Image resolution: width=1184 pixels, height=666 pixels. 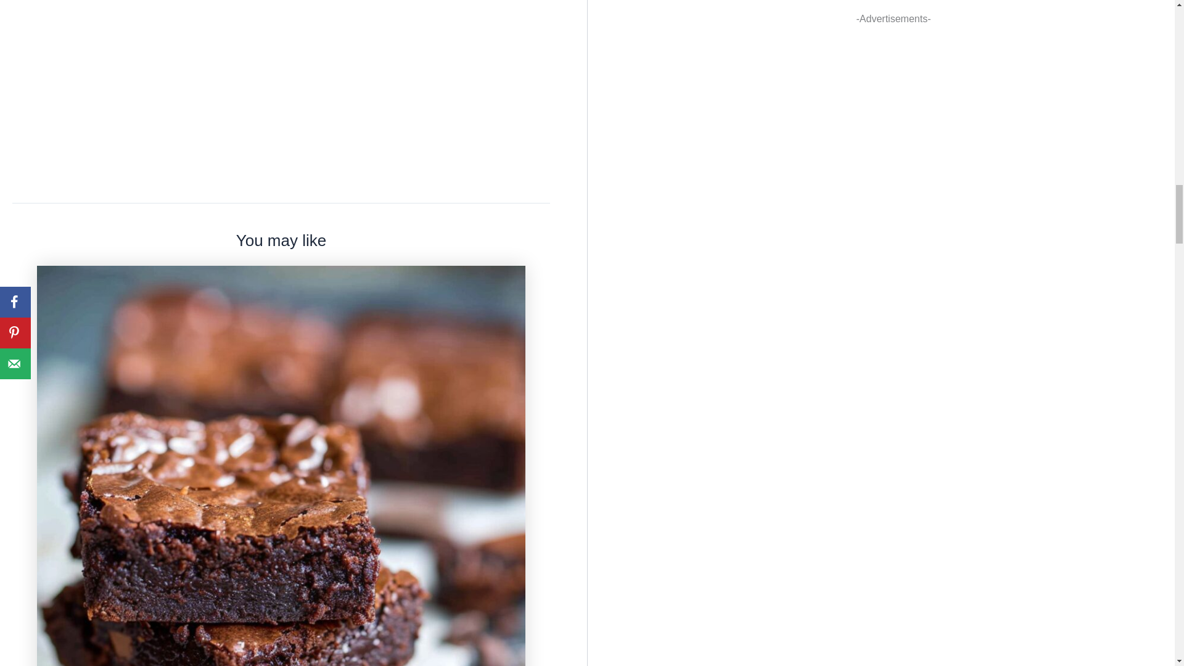 I want to click on Advertisement, so click(x=894, y=10).